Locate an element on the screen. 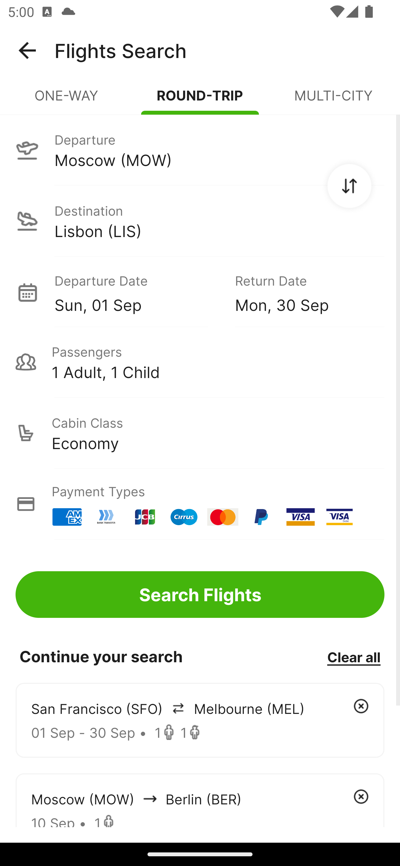 The image size is (400, 866). Clear all is located at coordinates (354, 657).